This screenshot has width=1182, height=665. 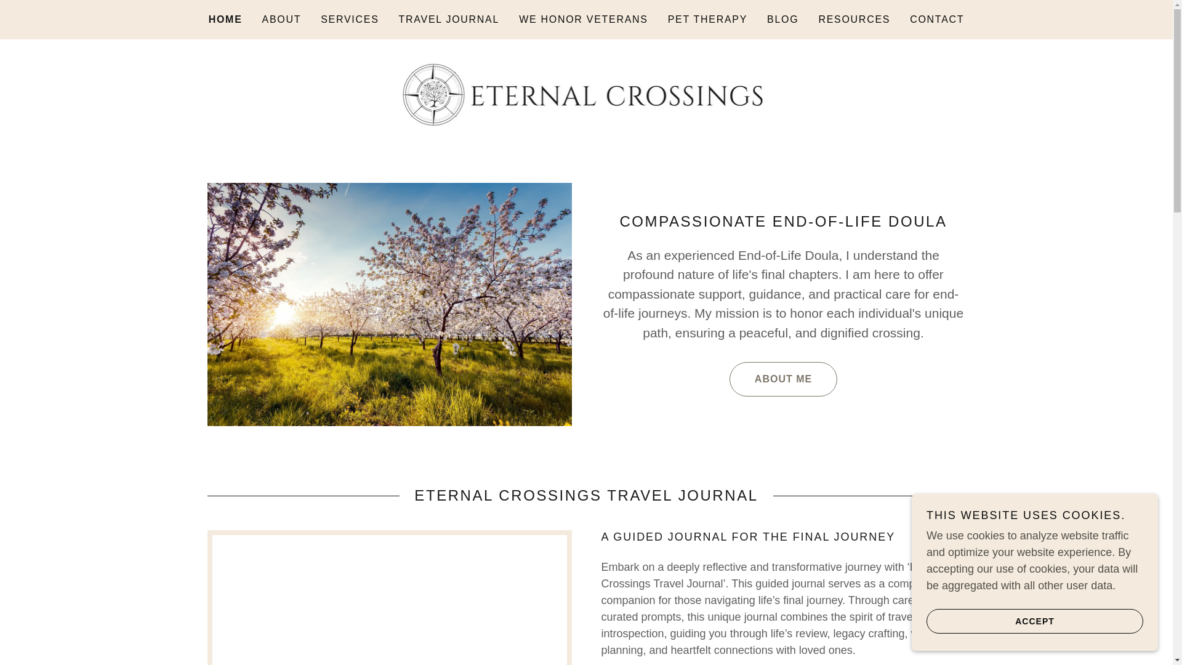 What do you see at coordinates (1034, 621) in the screenshot?
I see `ACCEPT` at bounding box center [1034, 621].